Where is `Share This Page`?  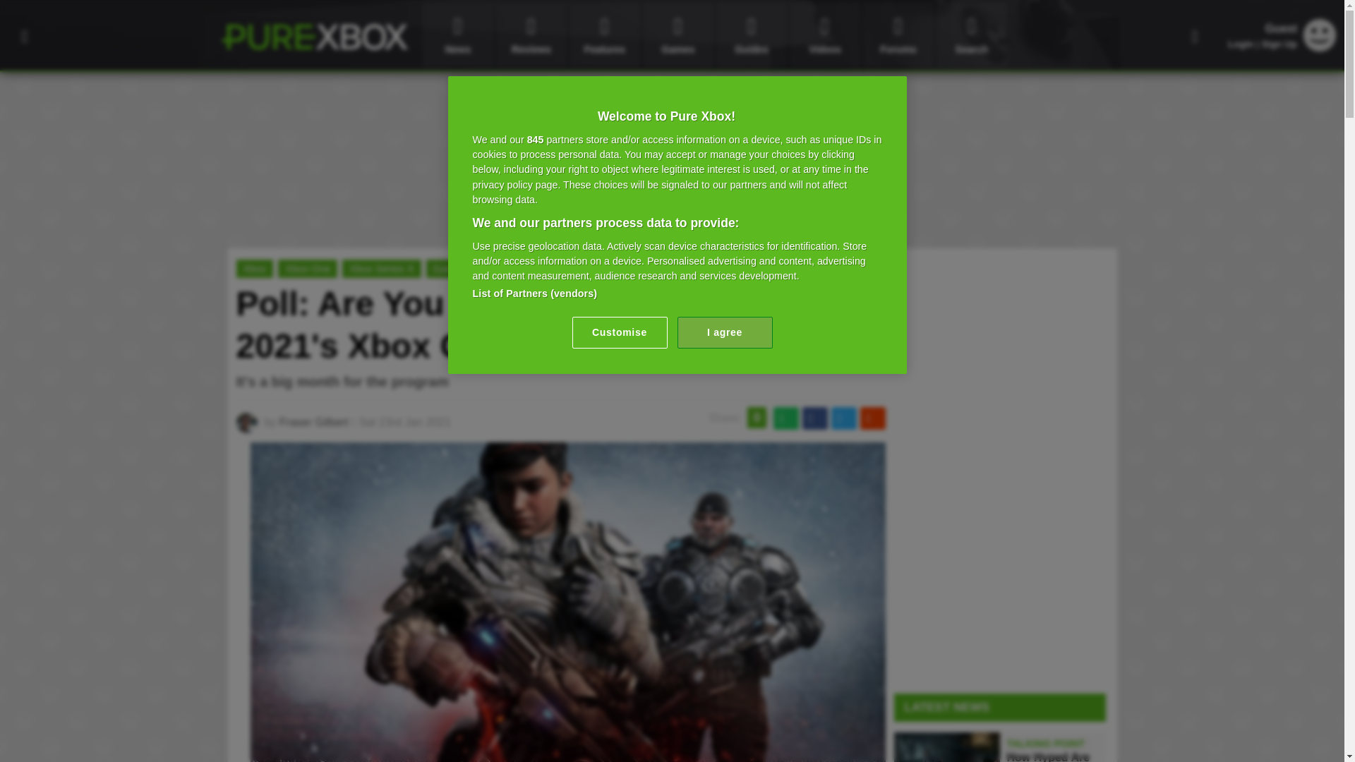
Share This Page is located at coordinates (1195, 35).